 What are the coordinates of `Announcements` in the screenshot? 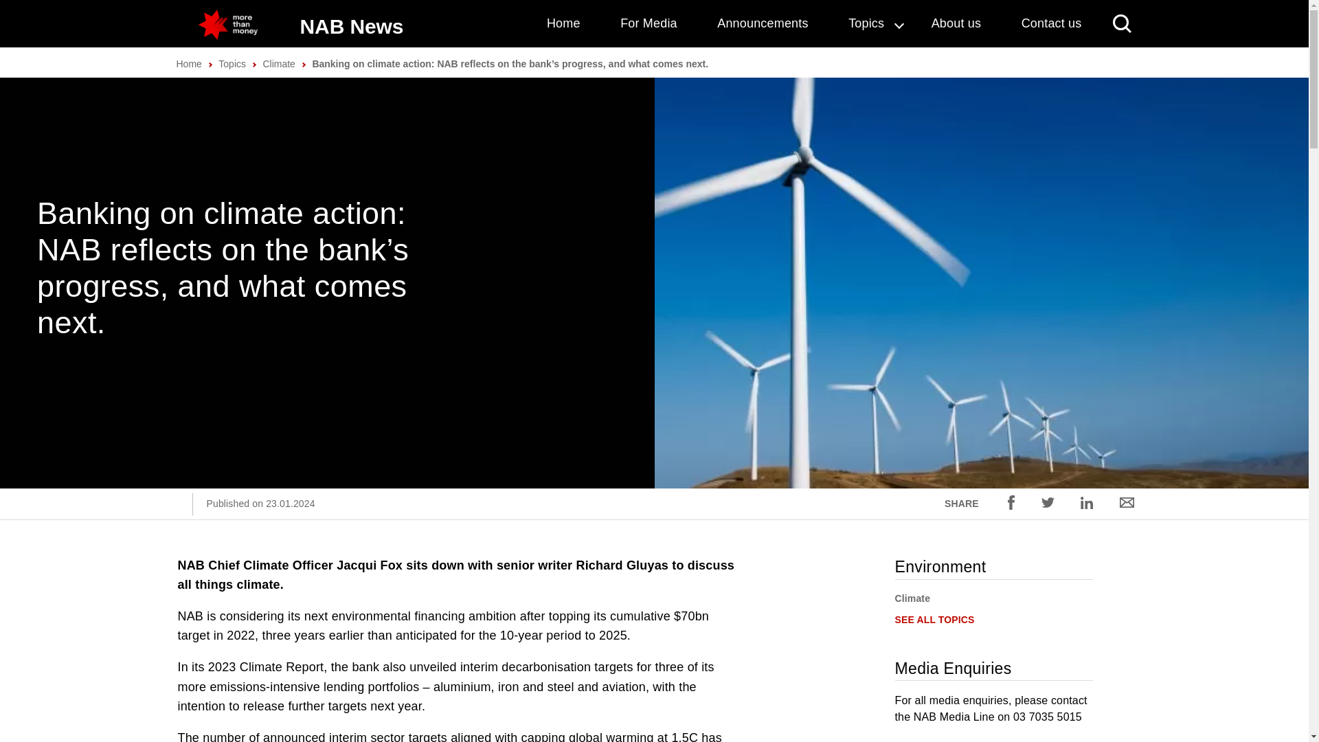 It's located at (763, 23).